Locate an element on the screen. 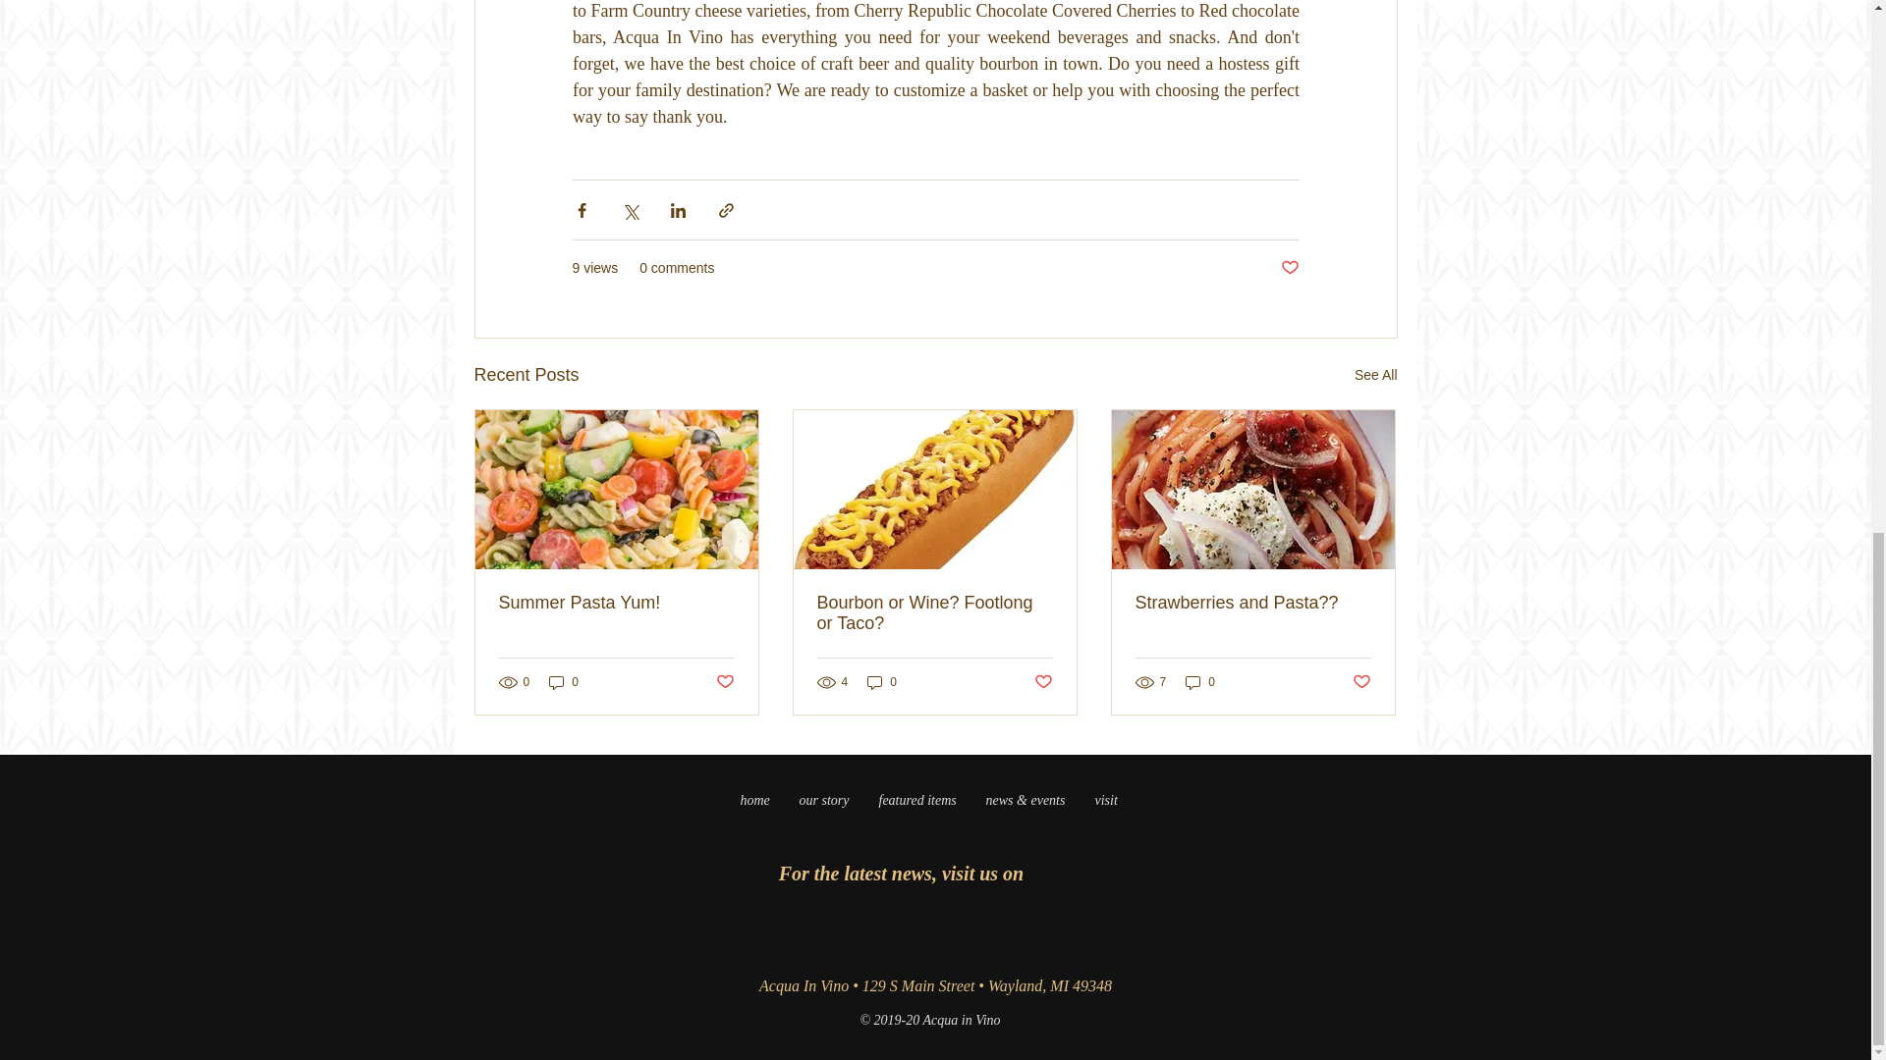 Image resolution: width=1886 pixels, height=1060 pixels. Post not marked as liked is located at coordinates (1361, 682).